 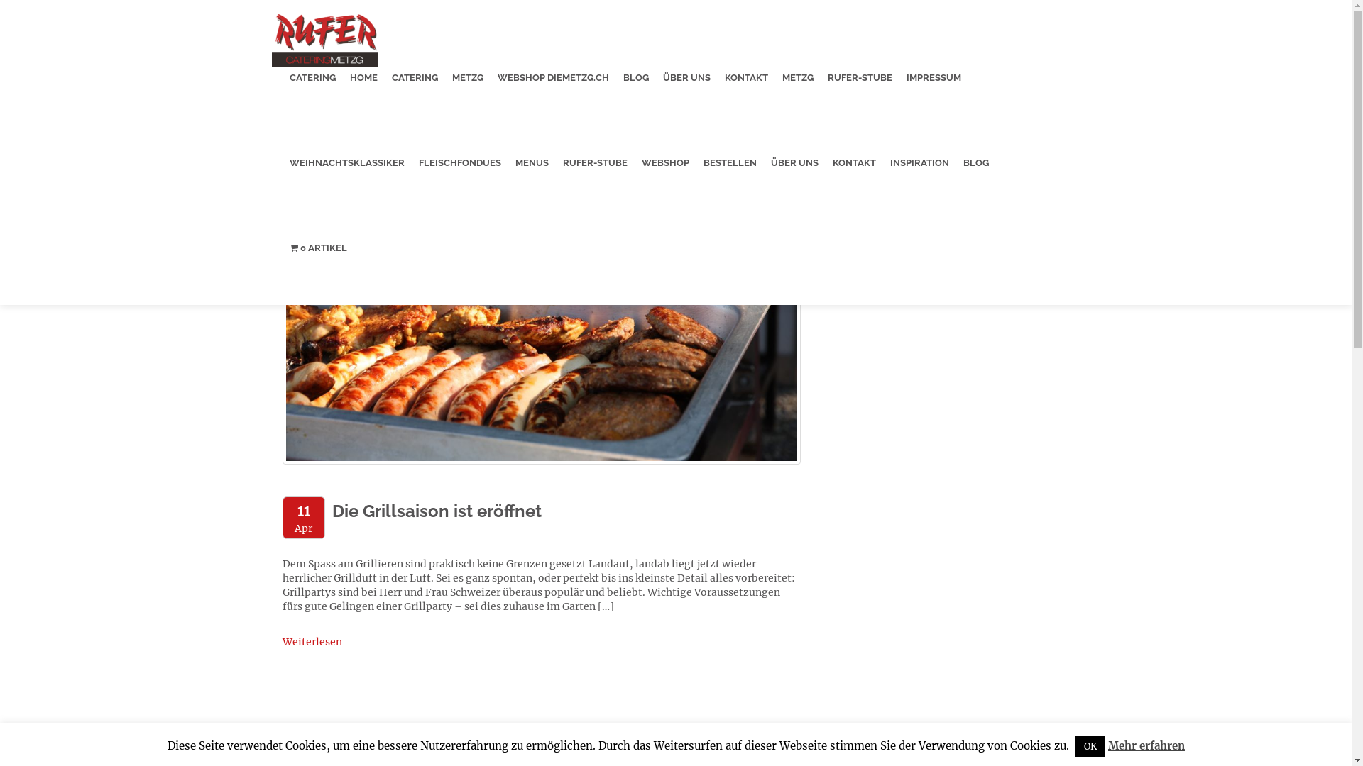 I want to click on April 2017, so click(x=846, y=200).